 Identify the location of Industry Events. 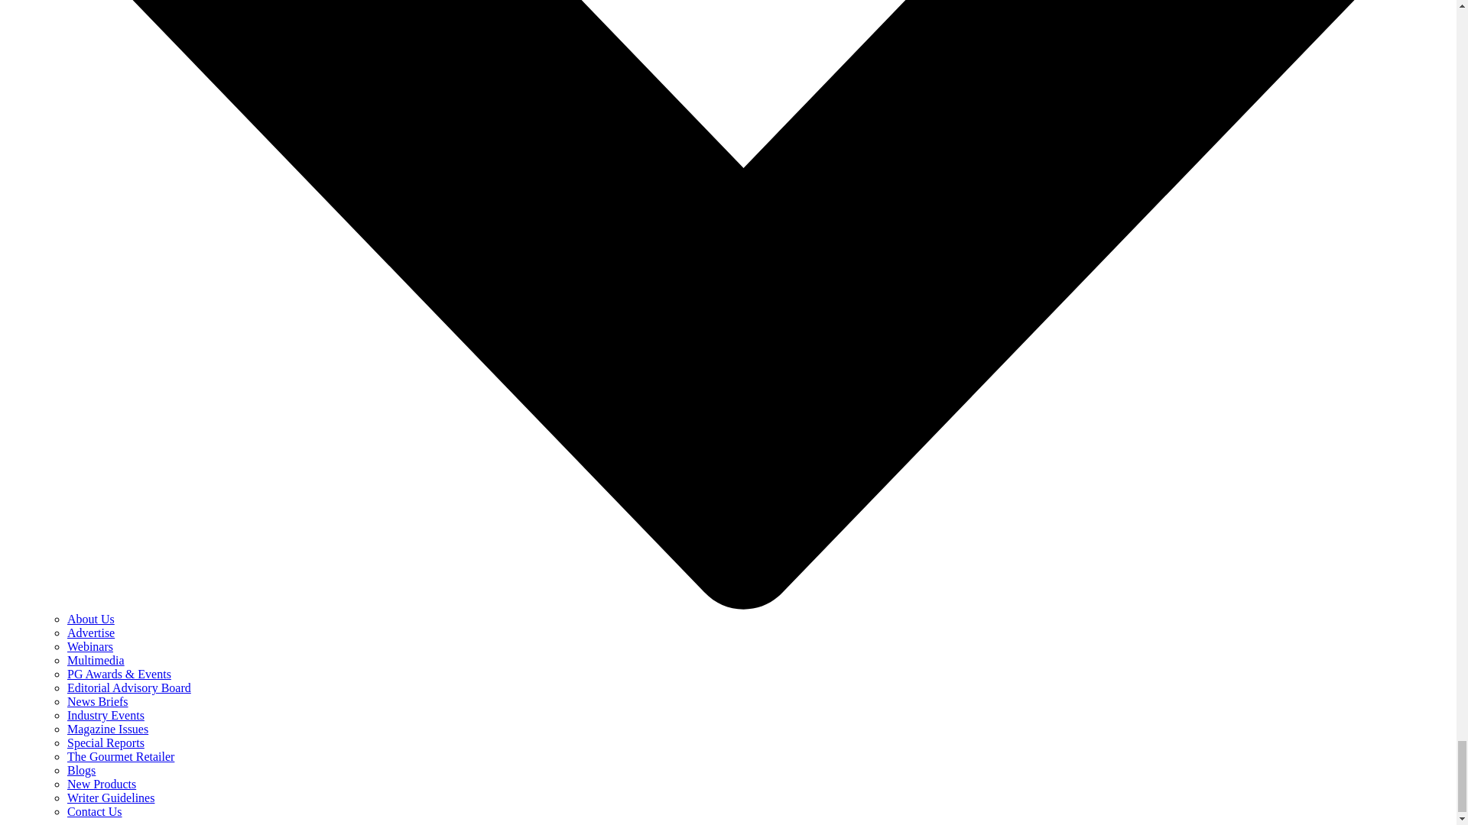
(106, 715).